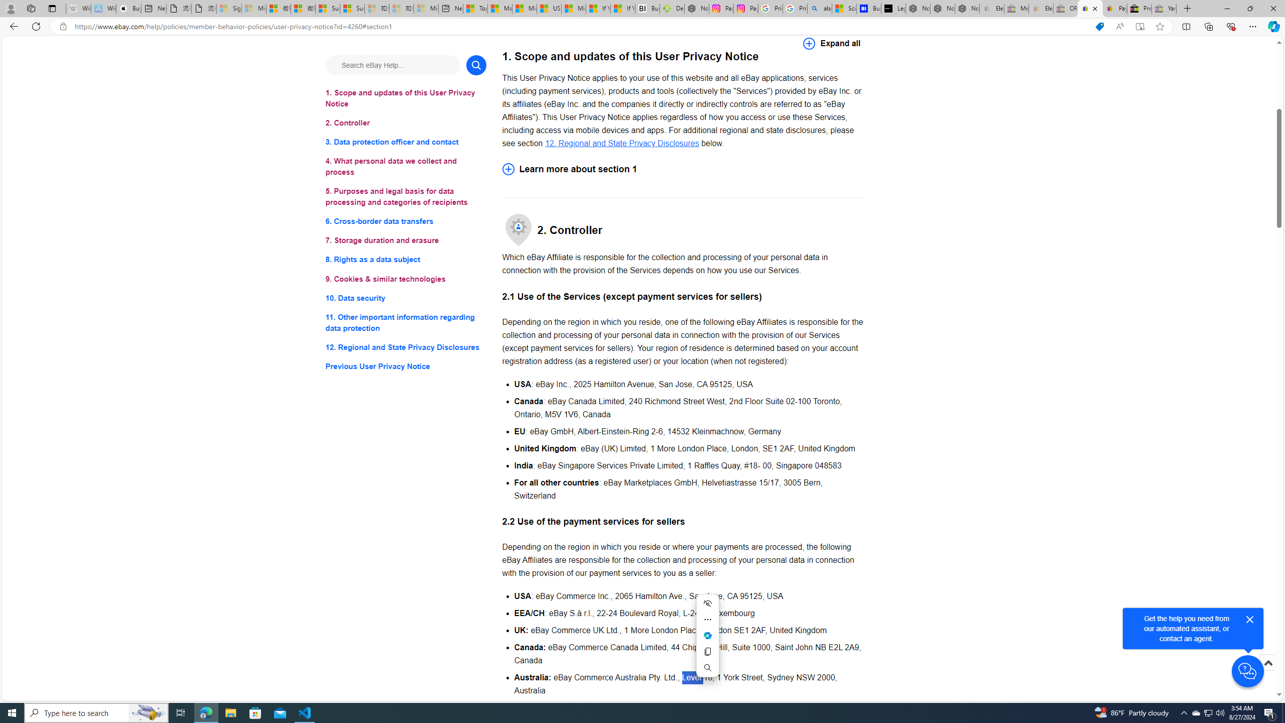 This screenshot has width=1285, height=723. Describe the element at coordinates (707, 651) in the screenshot. I see `Copy` at that location.